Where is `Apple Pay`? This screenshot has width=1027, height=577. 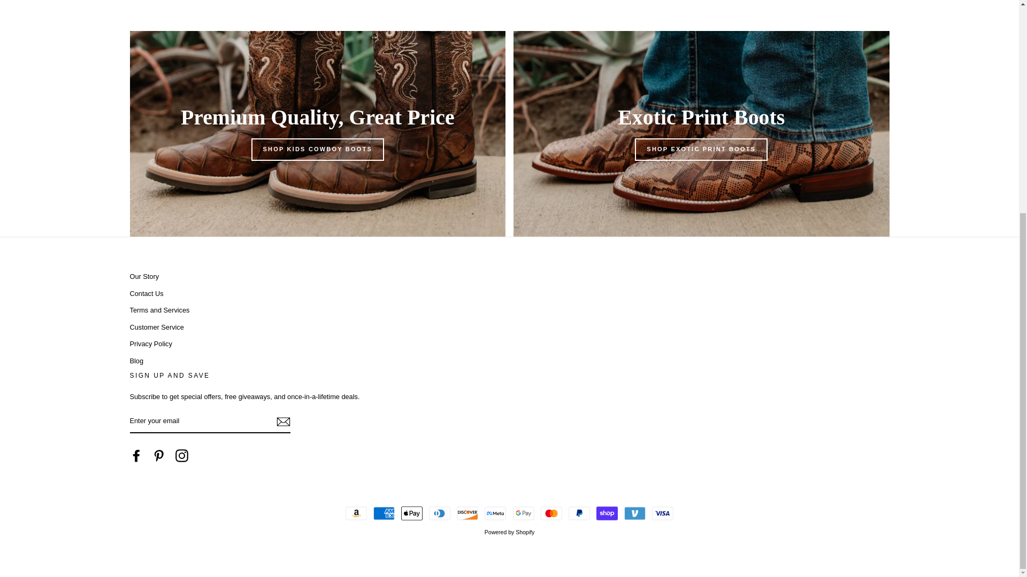
Apple Pay is located at coordinates (412, 513).